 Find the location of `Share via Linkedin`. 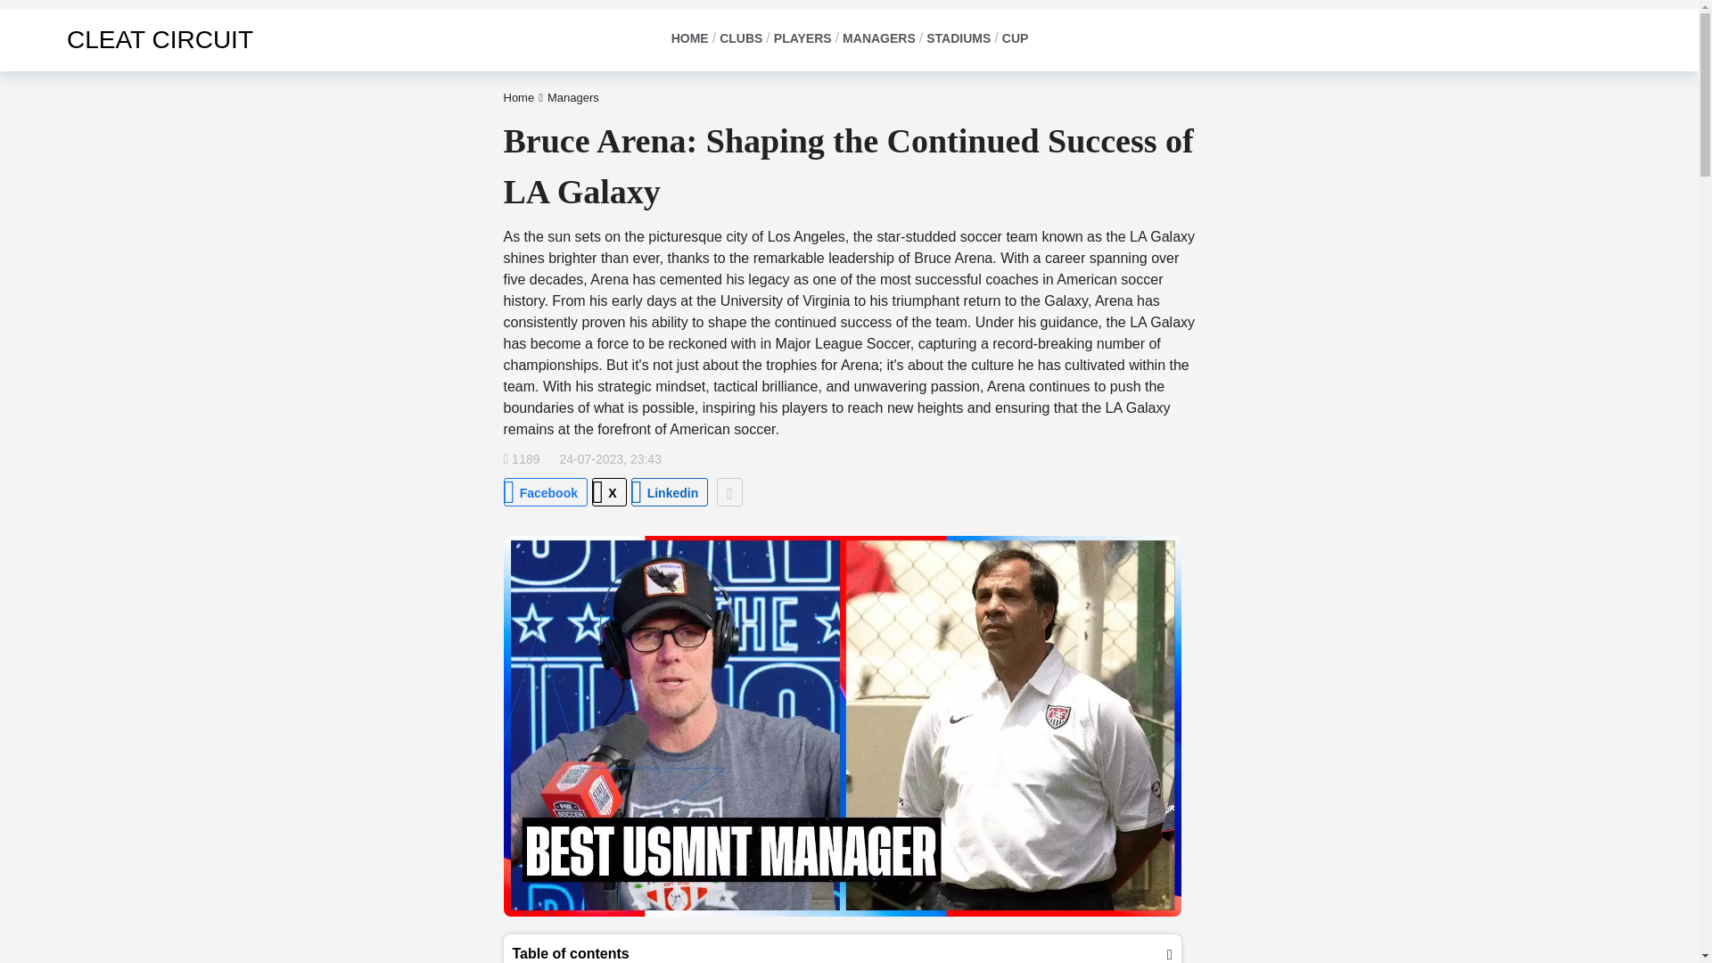

Share via Linkedin is located at coordinates (670, 492).